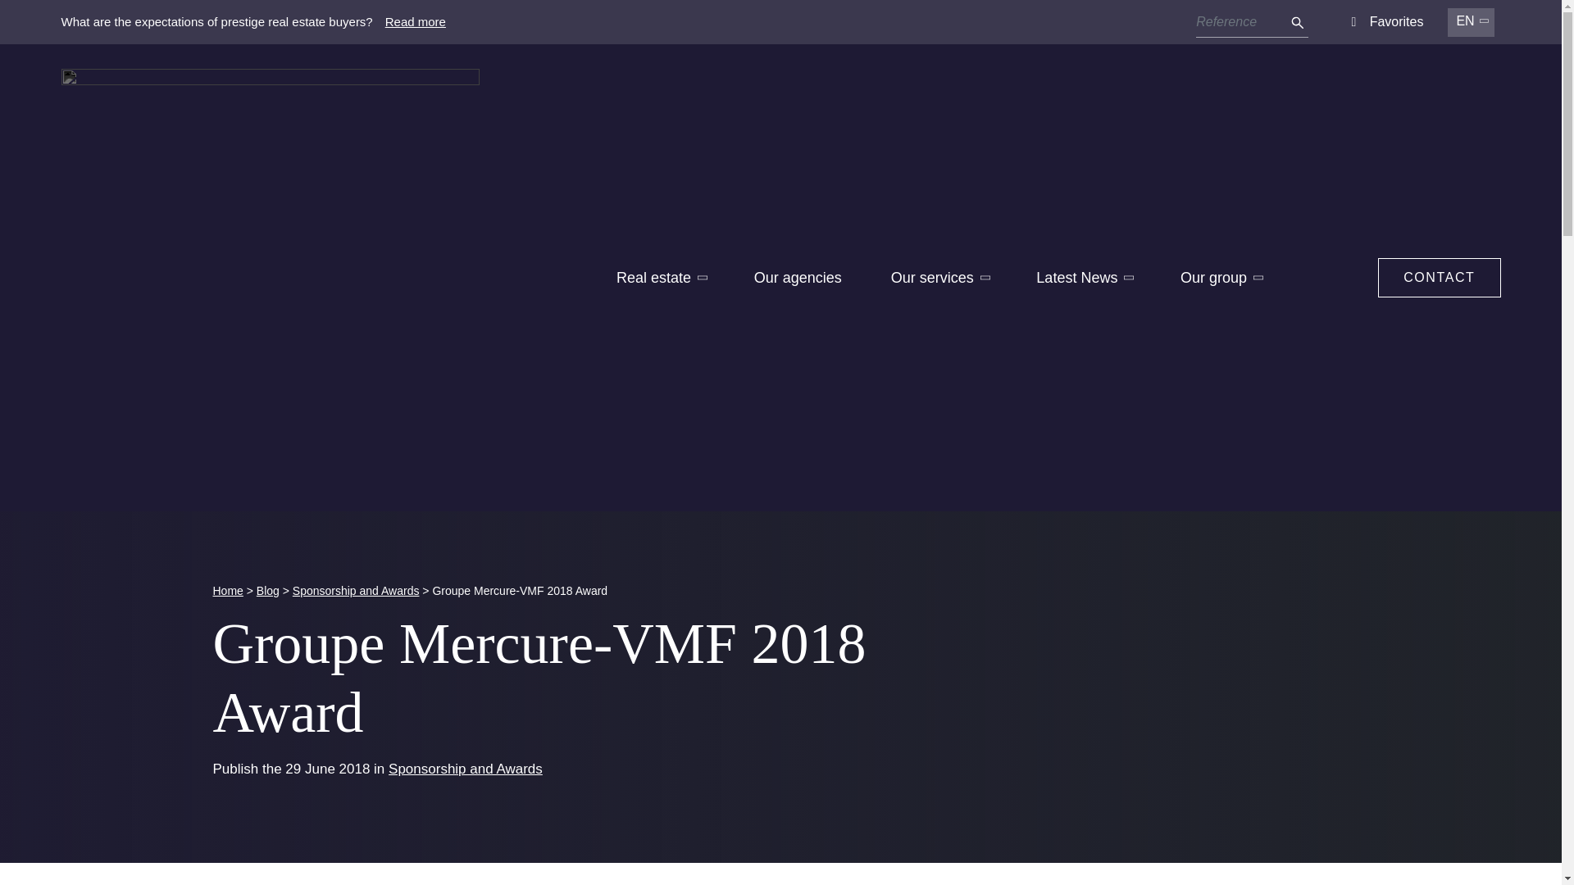 The image size is (1574, 885). I want to click on Read more, so click(415, 22).